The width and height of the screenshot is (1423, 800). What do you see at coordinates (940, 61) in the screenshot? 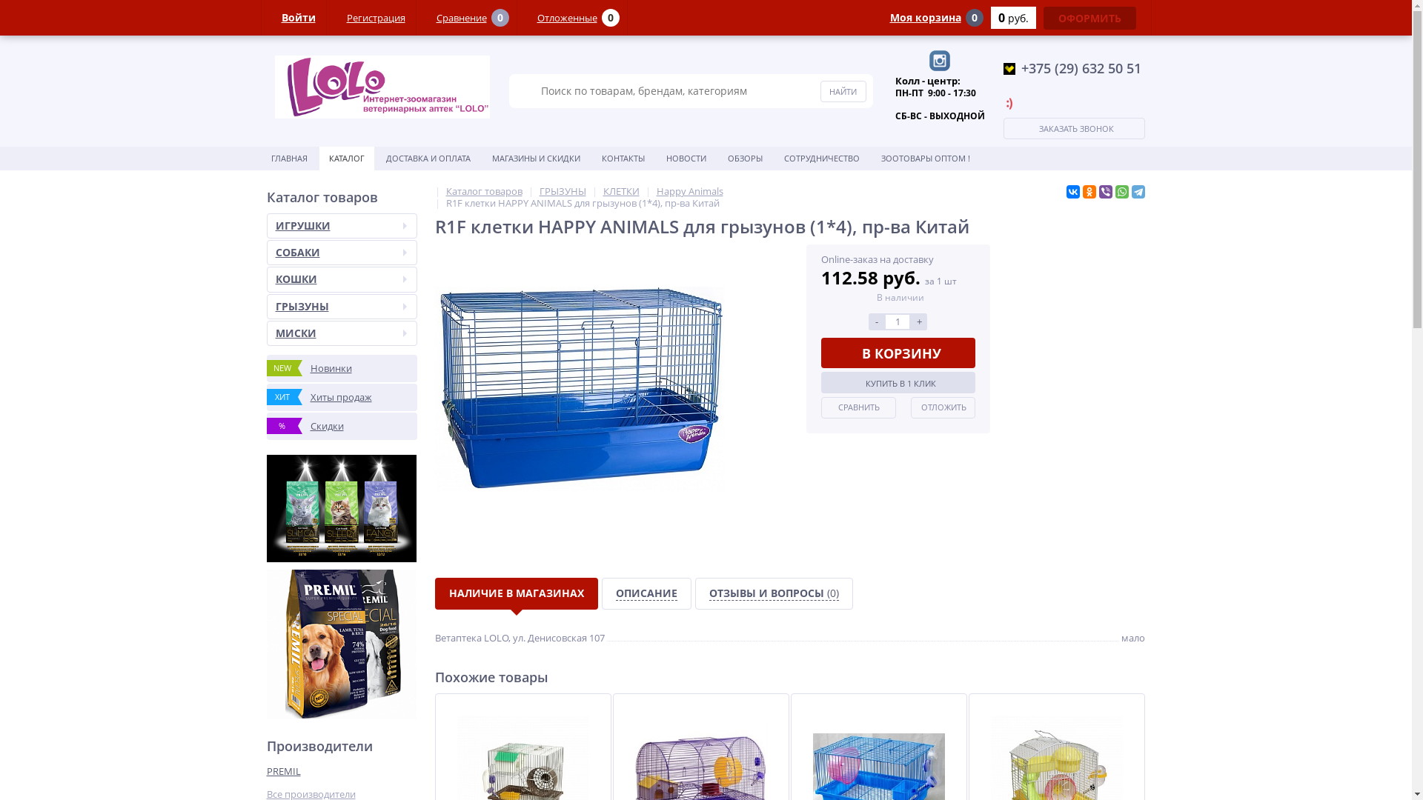
I see `Instagram` at bounding box center [940, 61].